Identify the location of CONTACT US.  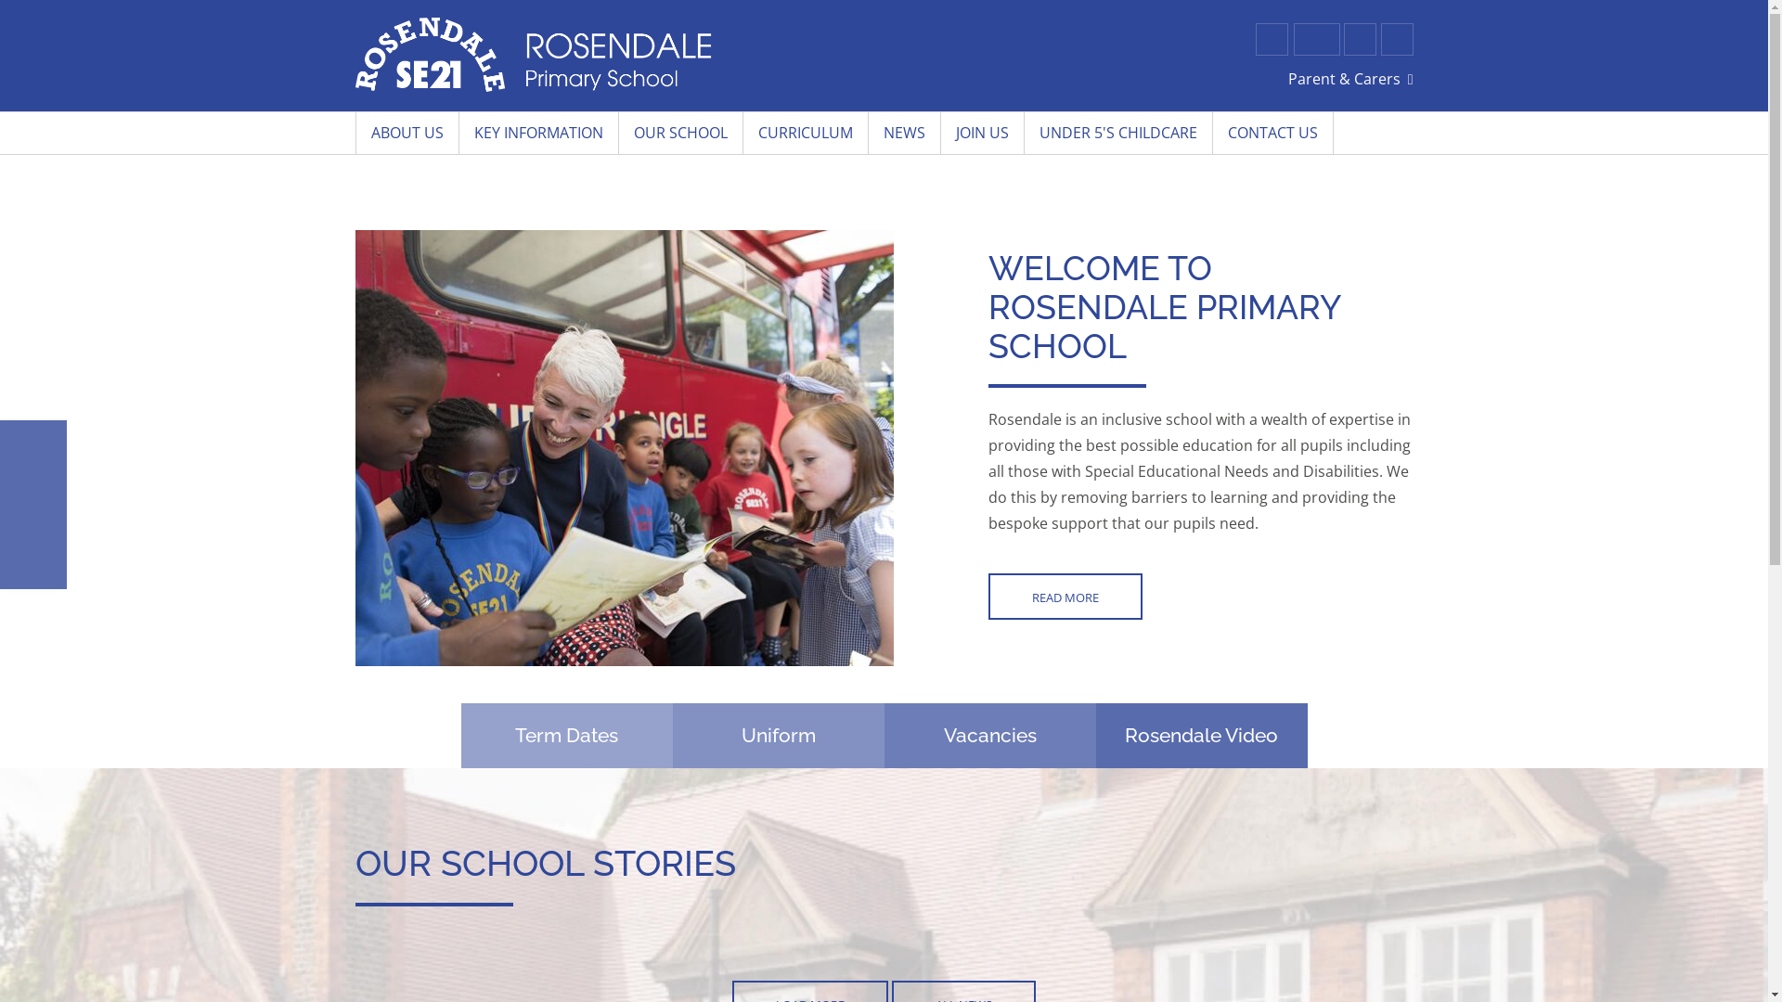
(1272, 134).